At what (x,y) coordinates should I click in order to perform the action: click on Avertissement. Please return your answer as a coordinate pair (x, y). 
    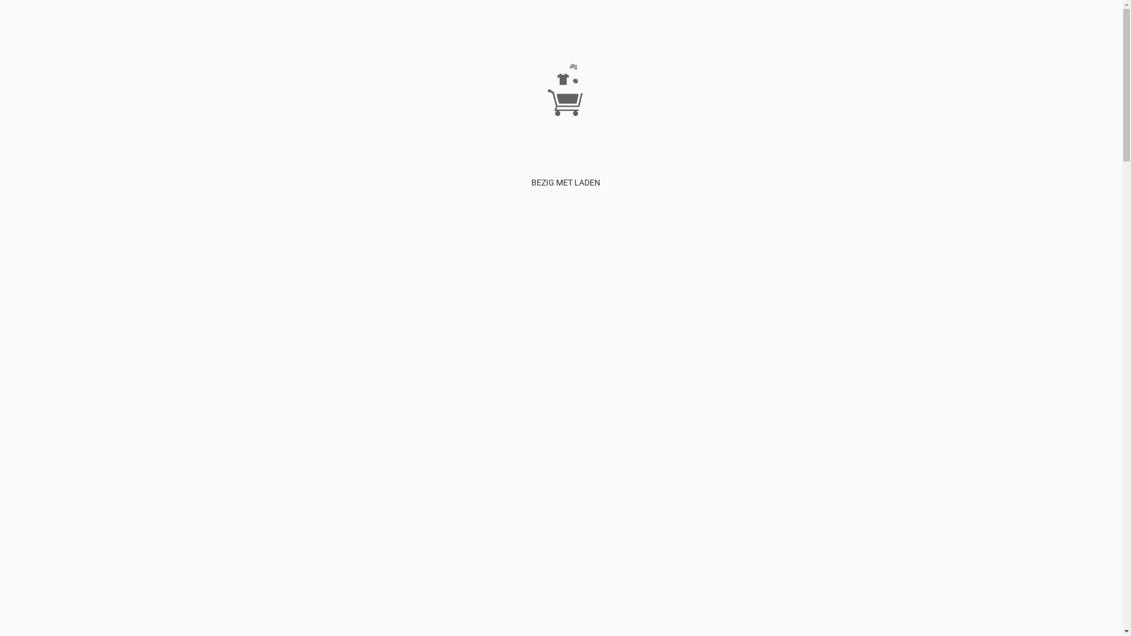
    Looking at the image, I should click on (702, 44).